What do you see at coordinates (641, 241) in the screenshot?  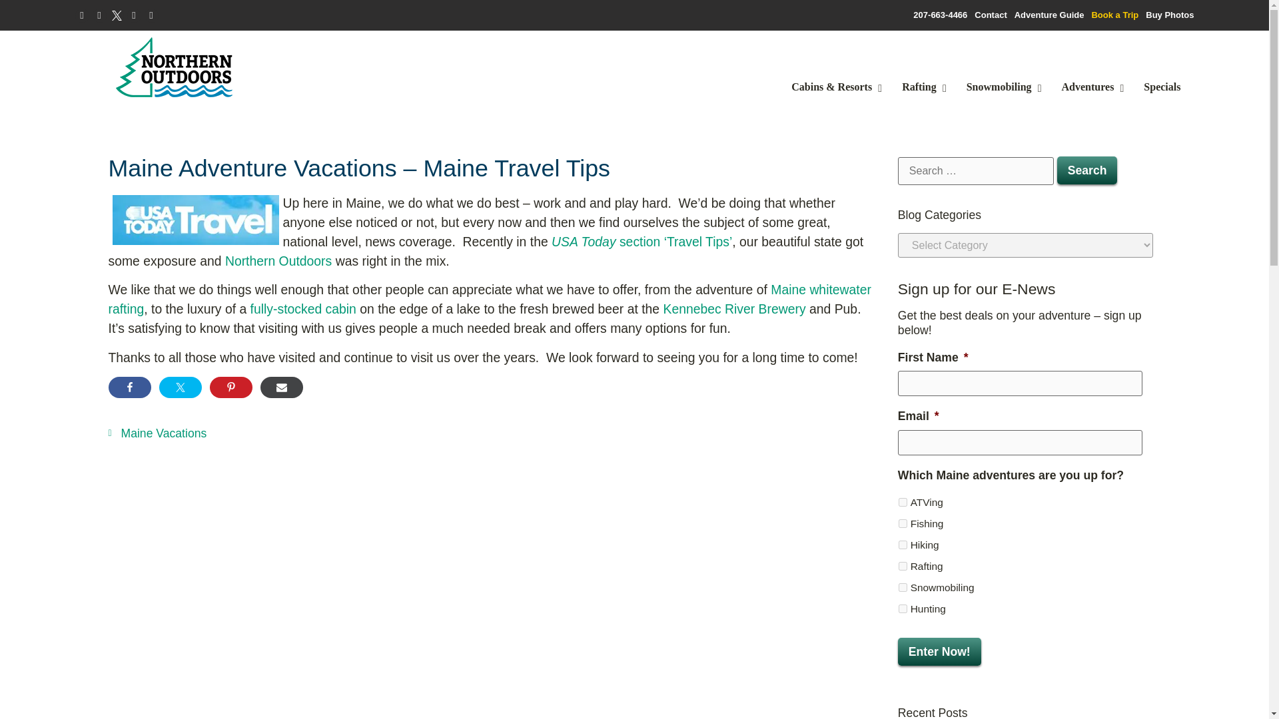 I see `Maine Travel Tips USA Today` at bounding box center [641, 241].